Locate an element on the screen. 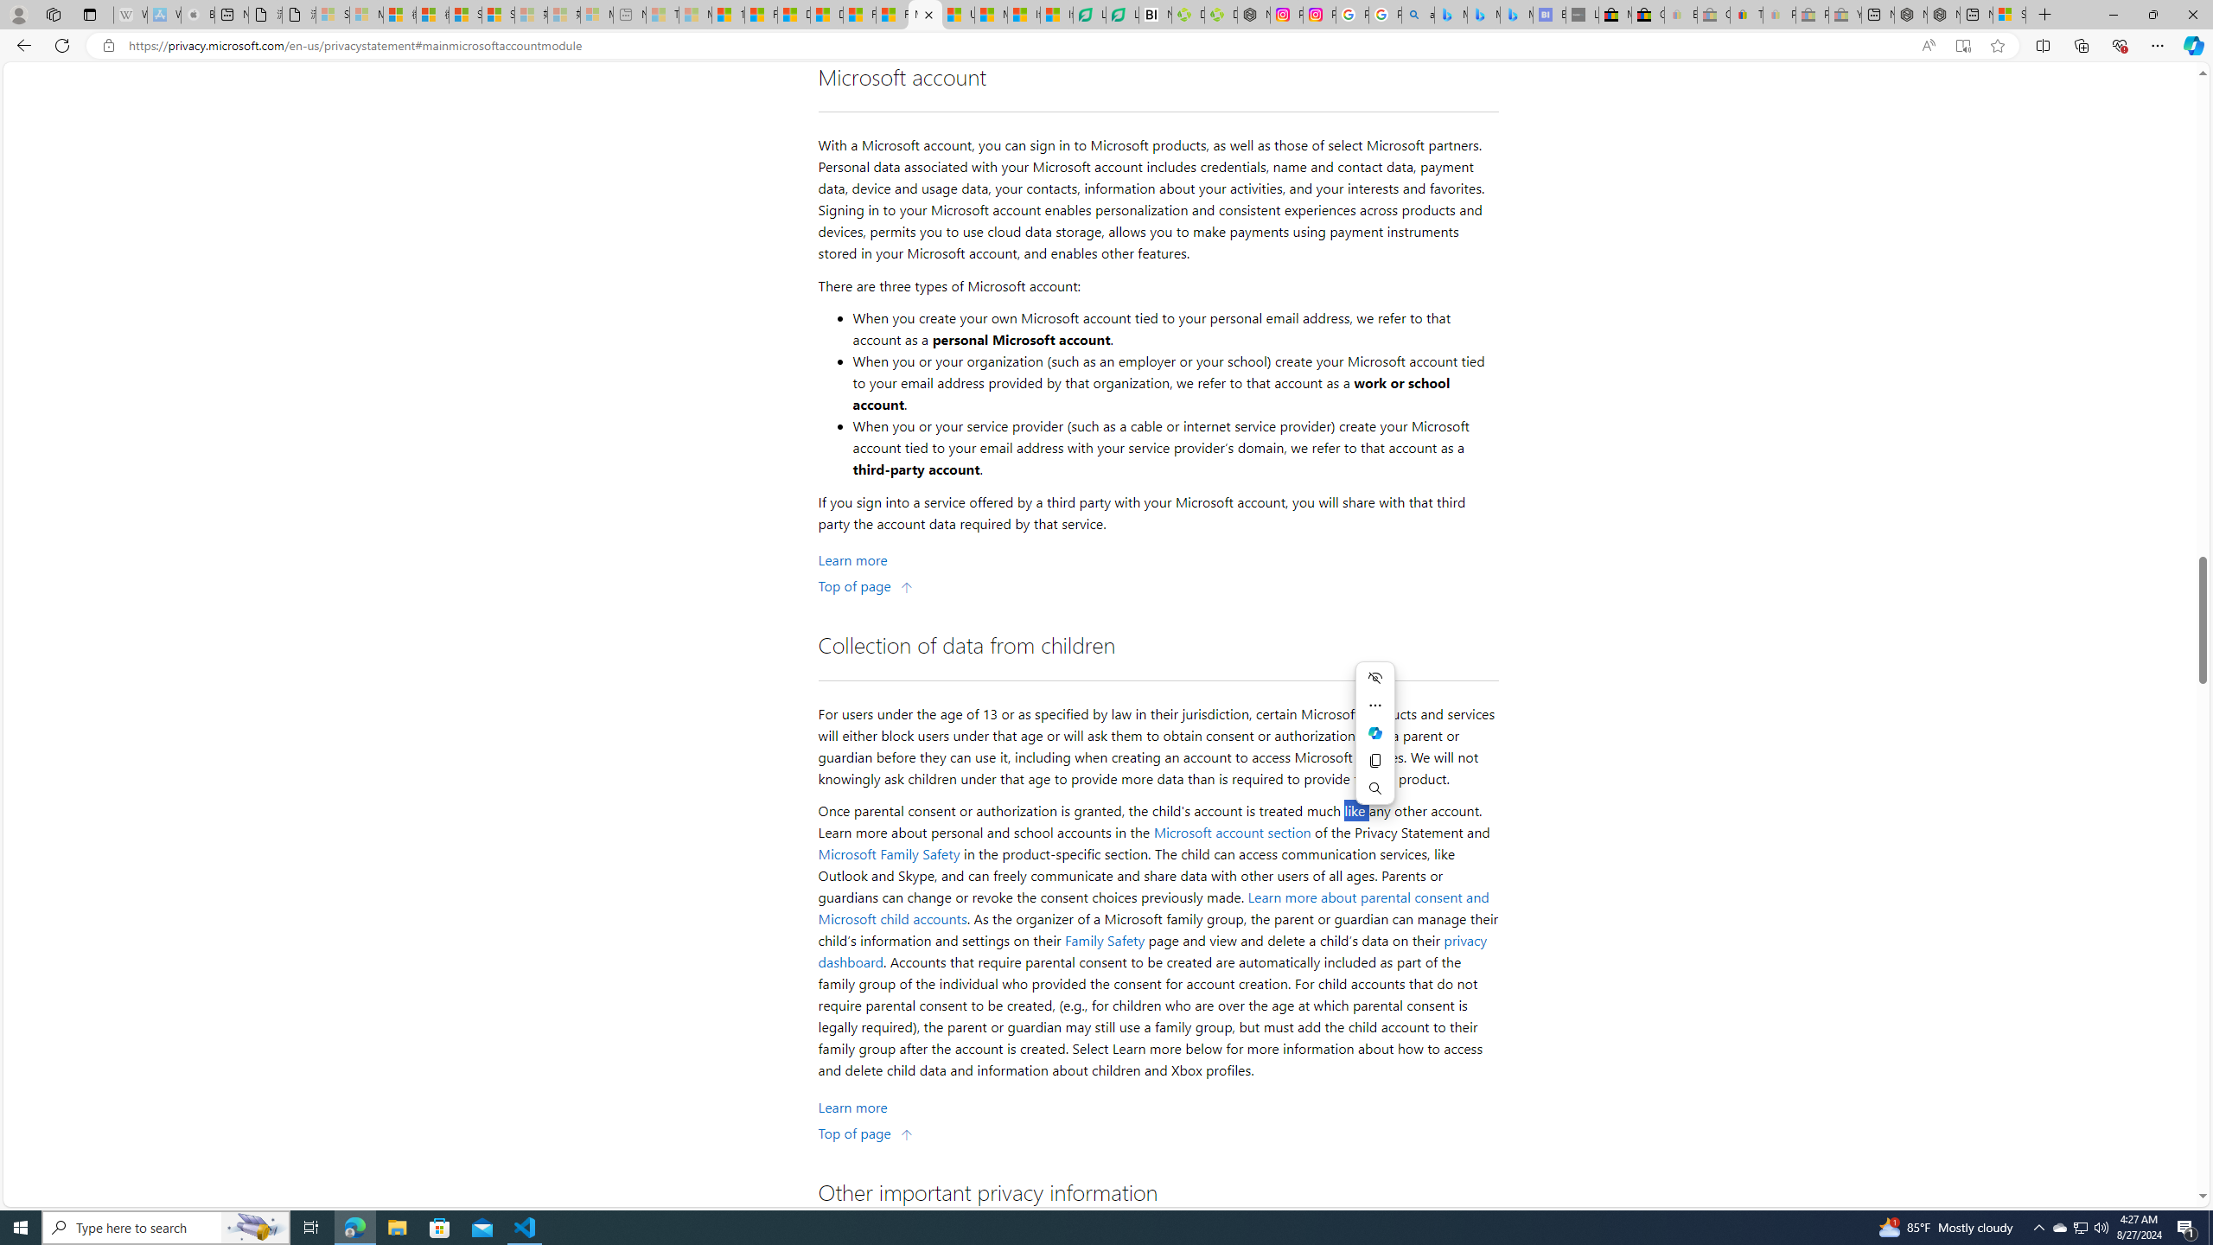 The height and width of the screenshot is (1245, 2213). Press Room - eBay Inc. - Sleeping is located at coordinates (1812, 15).